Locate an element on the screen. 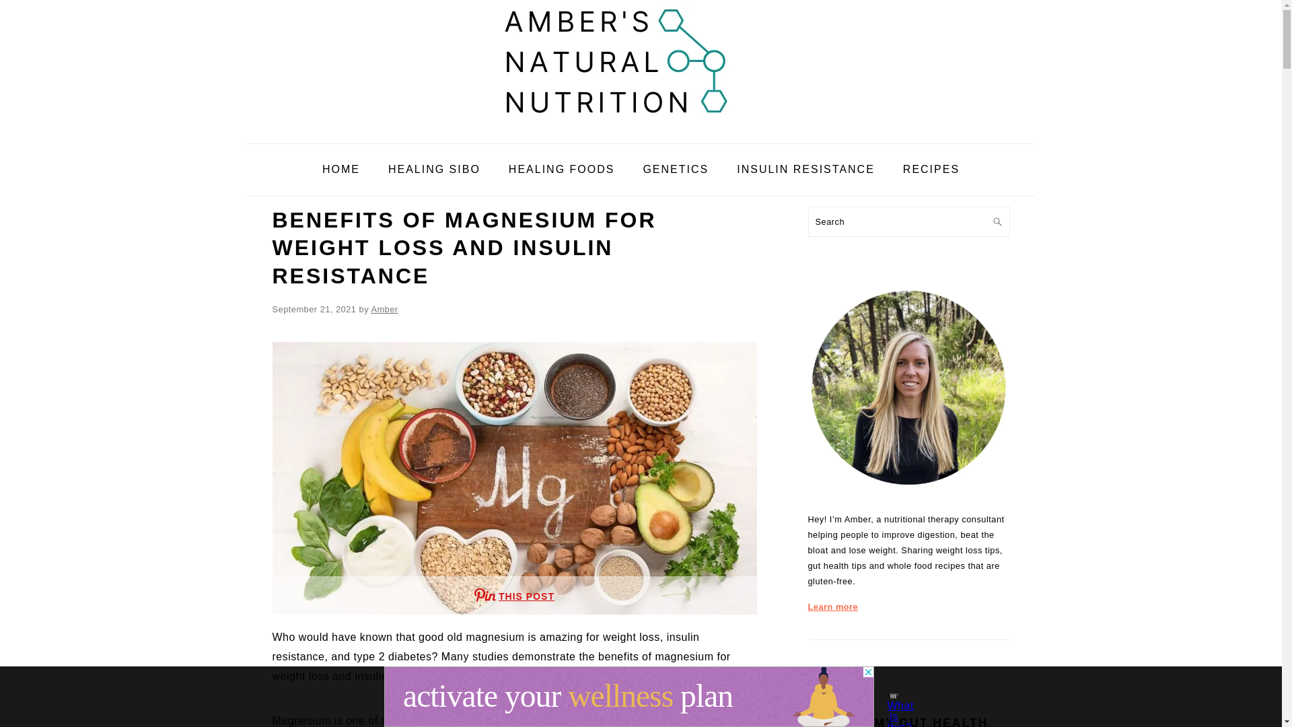 Image resolution: width=1292 pixels, height=727 pixels. GENETICS is located at coordinates (675, 170).